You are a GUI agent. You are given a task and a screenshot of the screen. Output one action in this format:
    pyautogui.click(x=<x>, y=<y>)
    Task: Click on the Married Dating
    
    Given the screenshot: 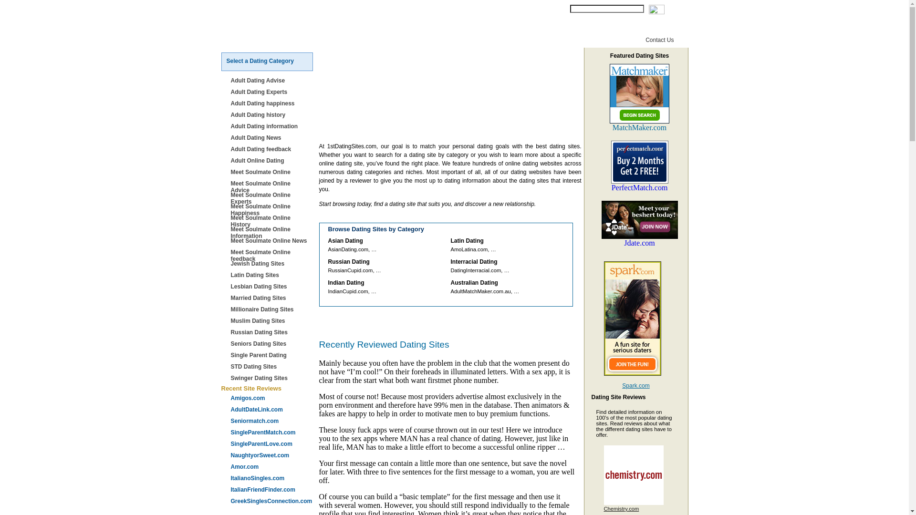 What is the action you would take?
    pyautogui.click(x=533, y=28)
    